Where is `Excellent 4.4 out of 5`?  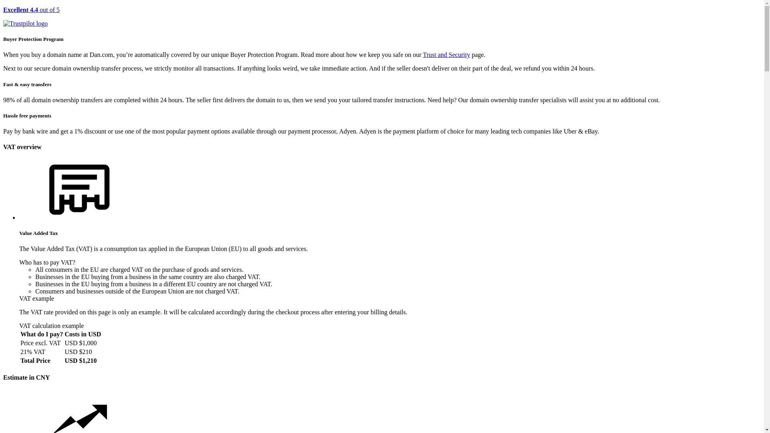 Excellent 4.4 out of 5 is located at coordinates (382, 17).